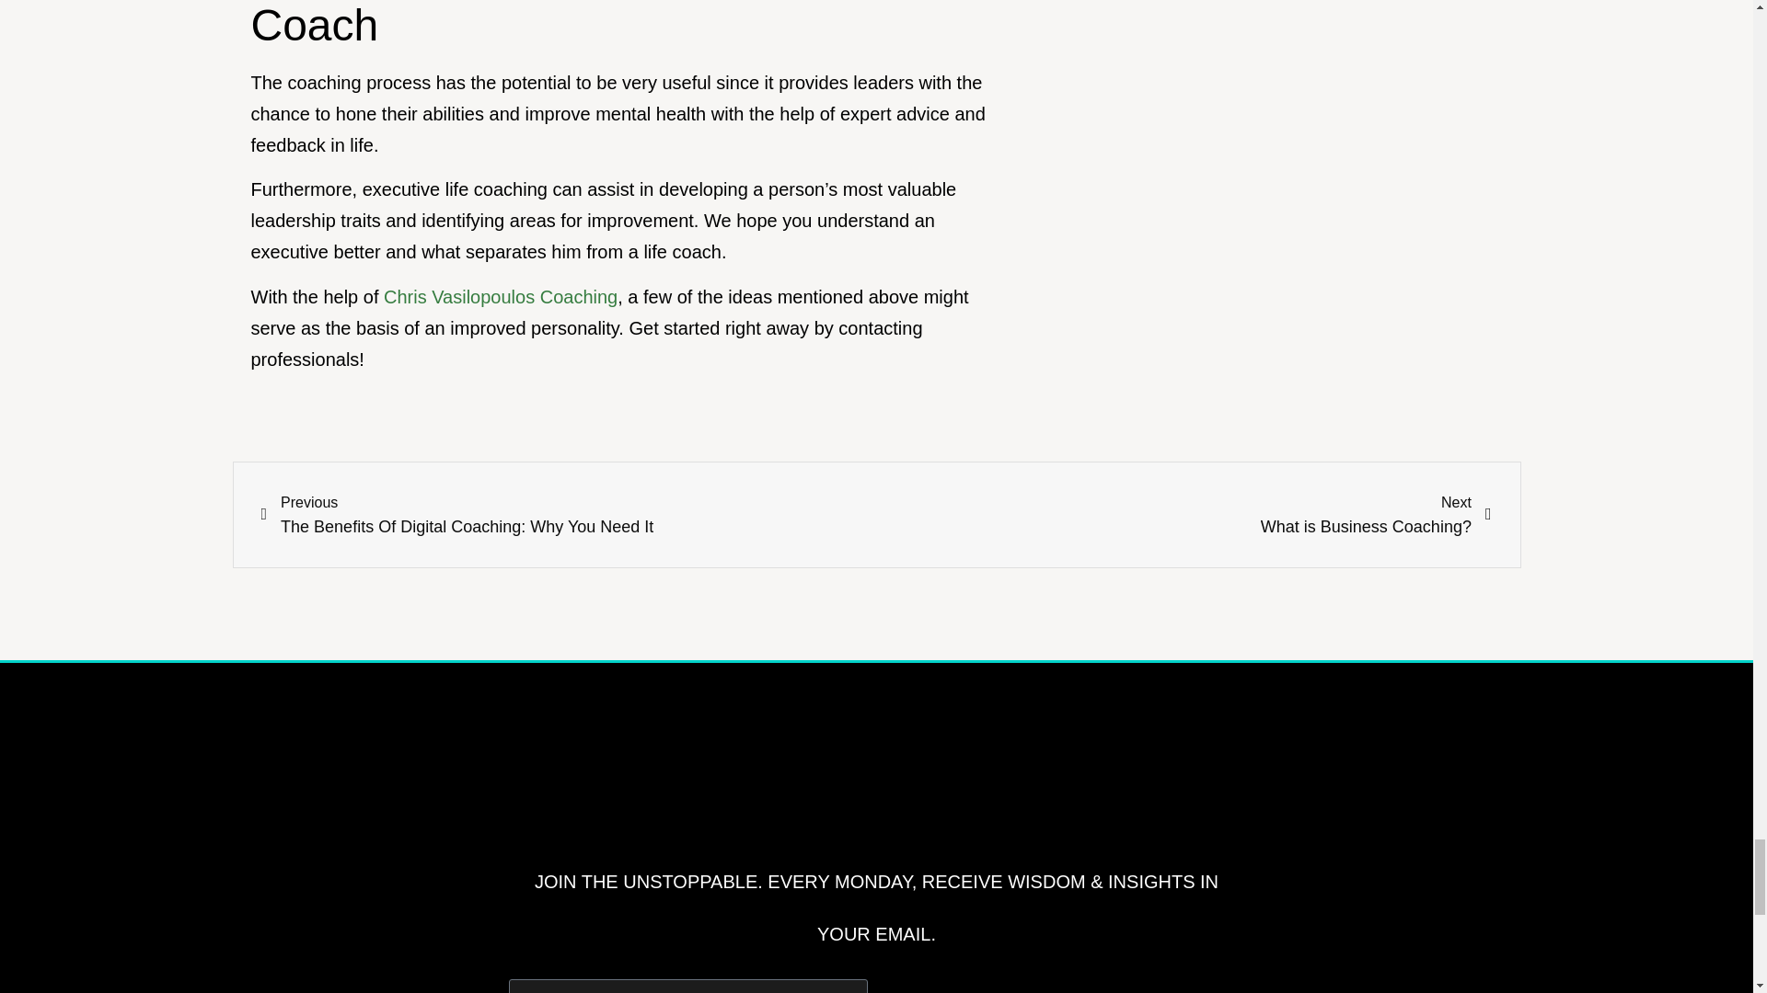 Image resolution: width=1767 pixels, height=993 pixels. Describe the element at coordinates (1064, 987) in the screenshot. I see `Chris Vasilopoulos Coaching` at that location.